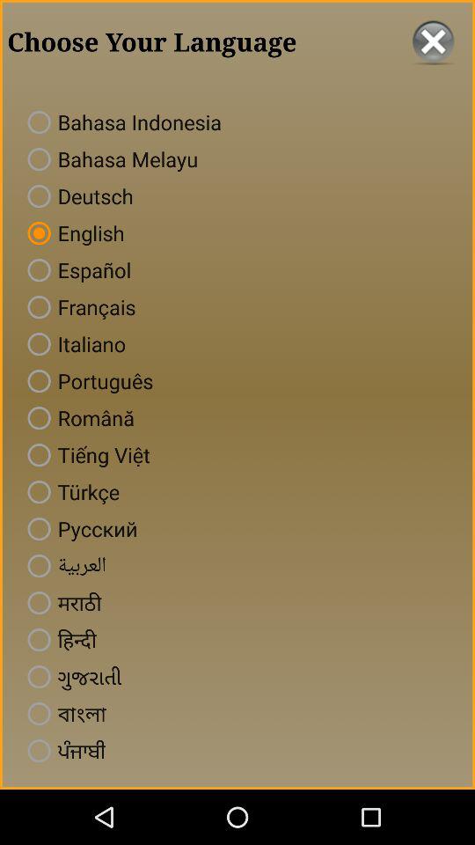 The height and width of the screenshot is (845, 475). Describe the element at coordinates (63, 566) in the screenshot. I see `click the sixth text from the bottom` at that location.